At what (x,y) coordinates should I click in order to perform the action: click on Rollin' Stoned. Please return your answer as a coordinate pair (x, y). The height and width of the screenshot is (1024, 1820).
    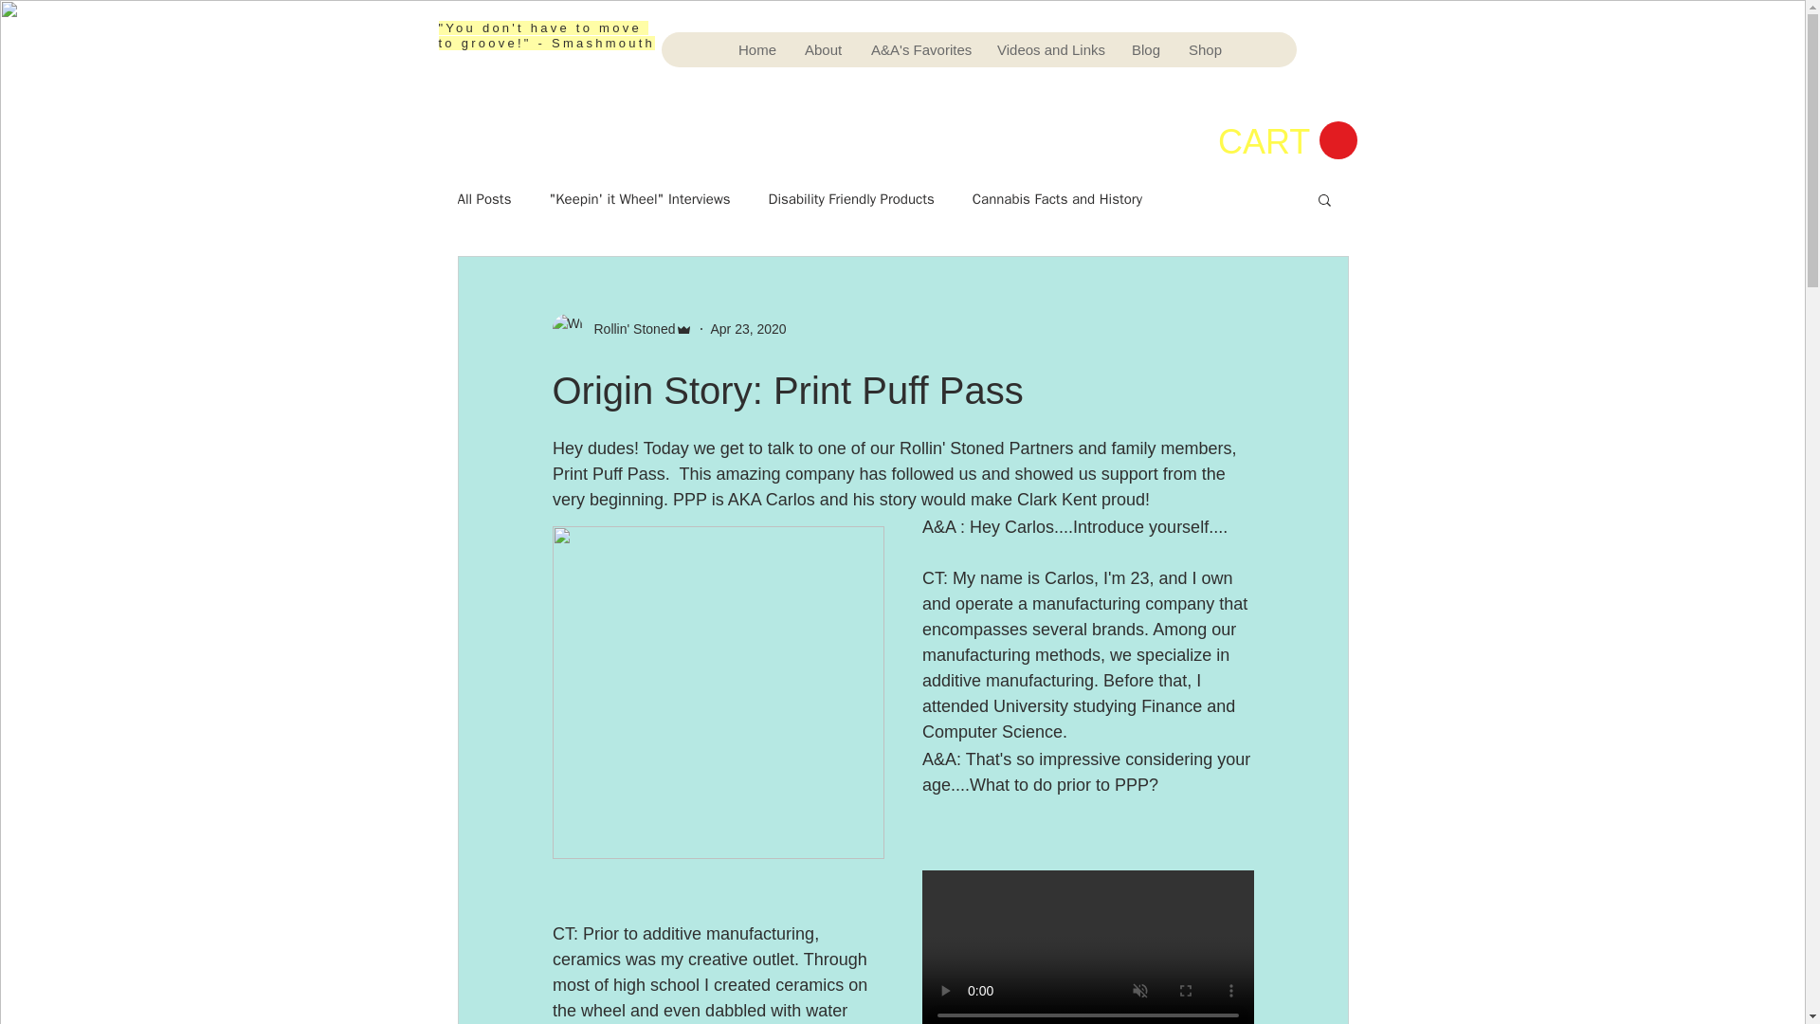
    Looking at the image, I should click on (628, 328).